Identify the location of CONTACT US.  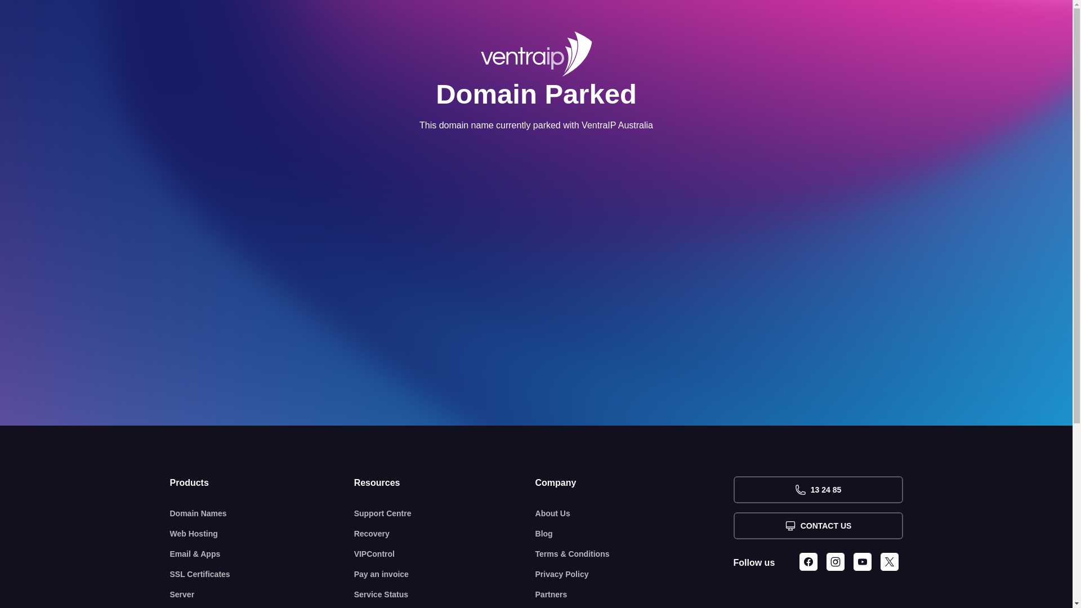
(818, 526).